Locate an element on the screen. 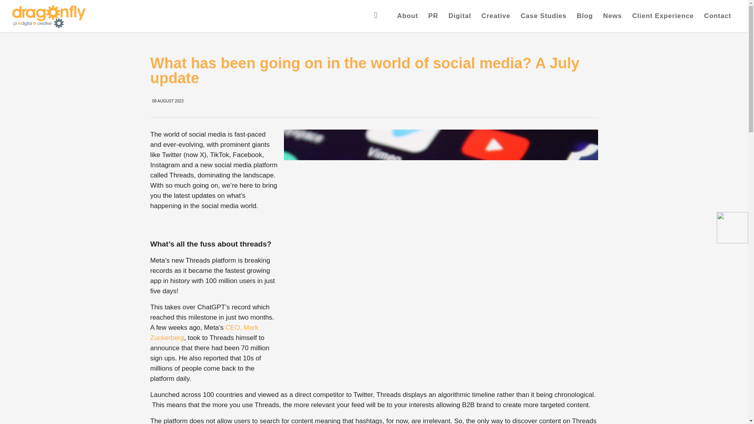 This screenshot has height=424, width=754. Client Experience is located at coordinates (663, 16).